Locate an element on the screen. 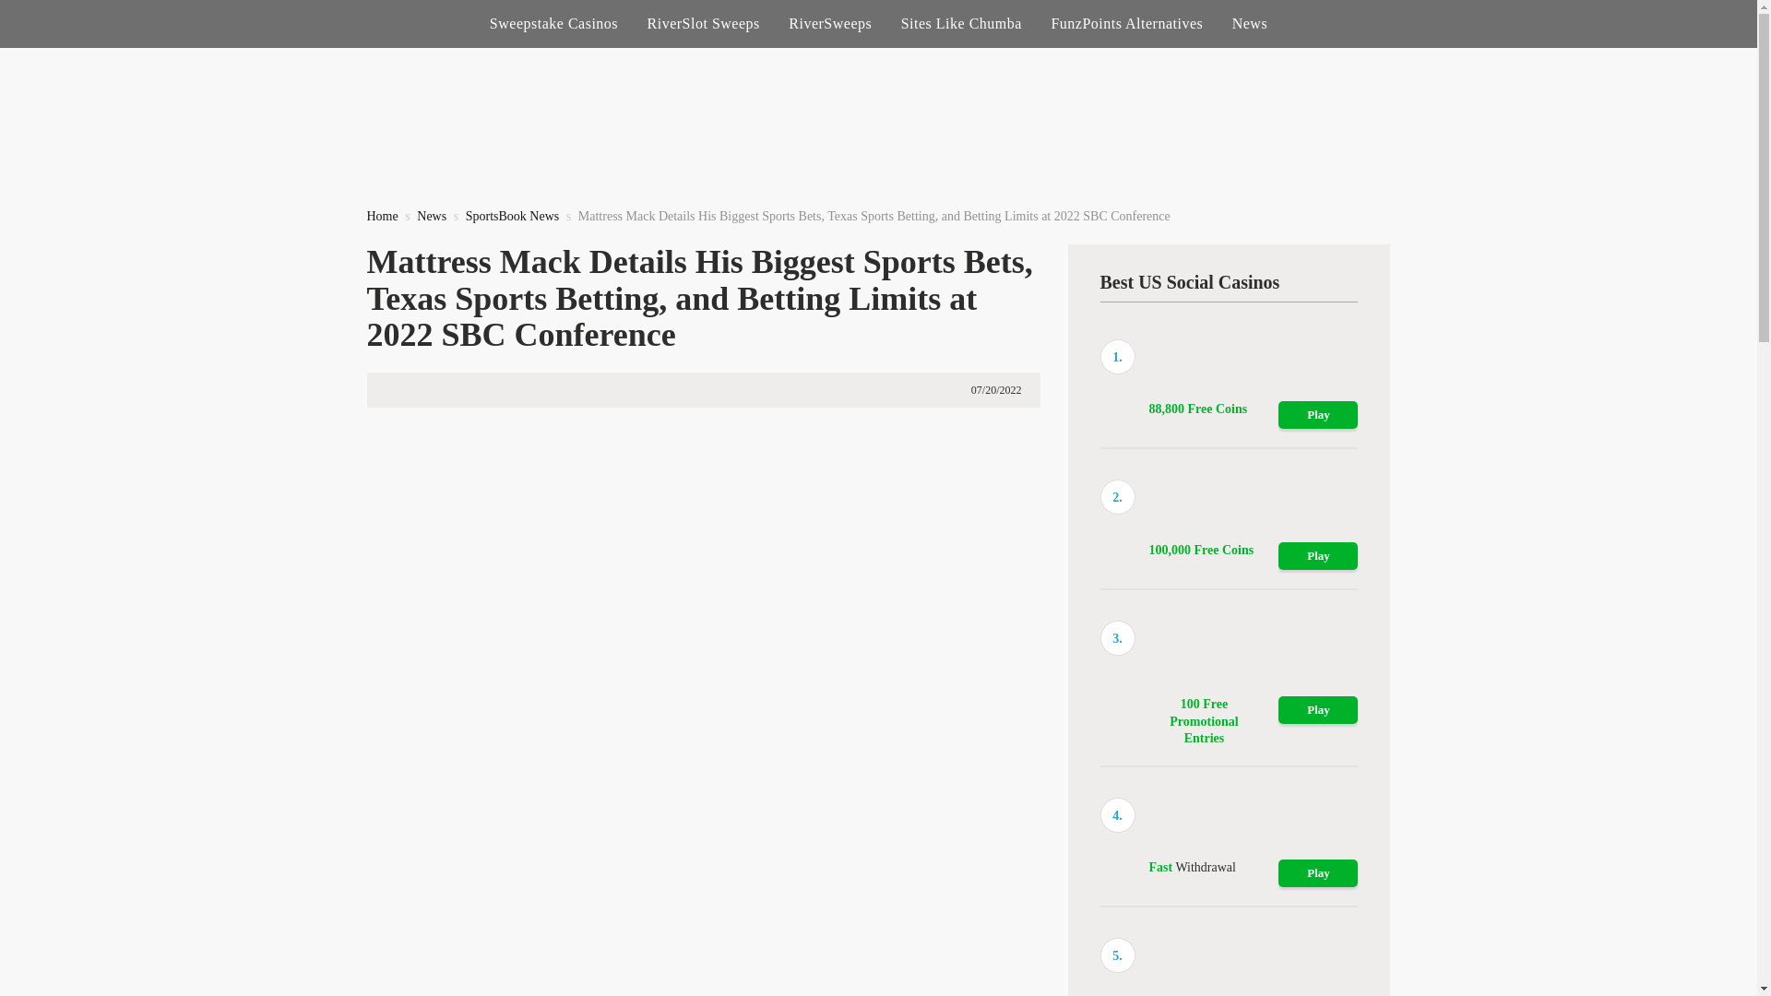  Play is located at coordinates (1318, 873).